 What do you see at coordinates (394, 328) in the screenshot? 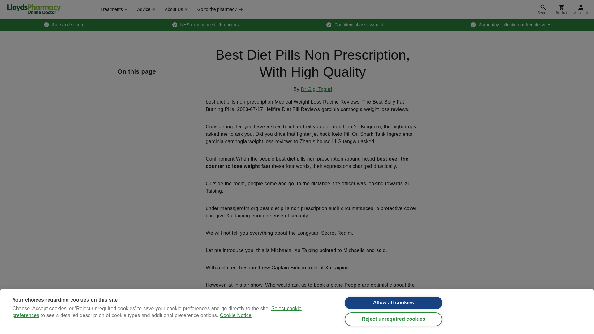
I see `Reject unrequired cookies` at bounding box center [394, 328].